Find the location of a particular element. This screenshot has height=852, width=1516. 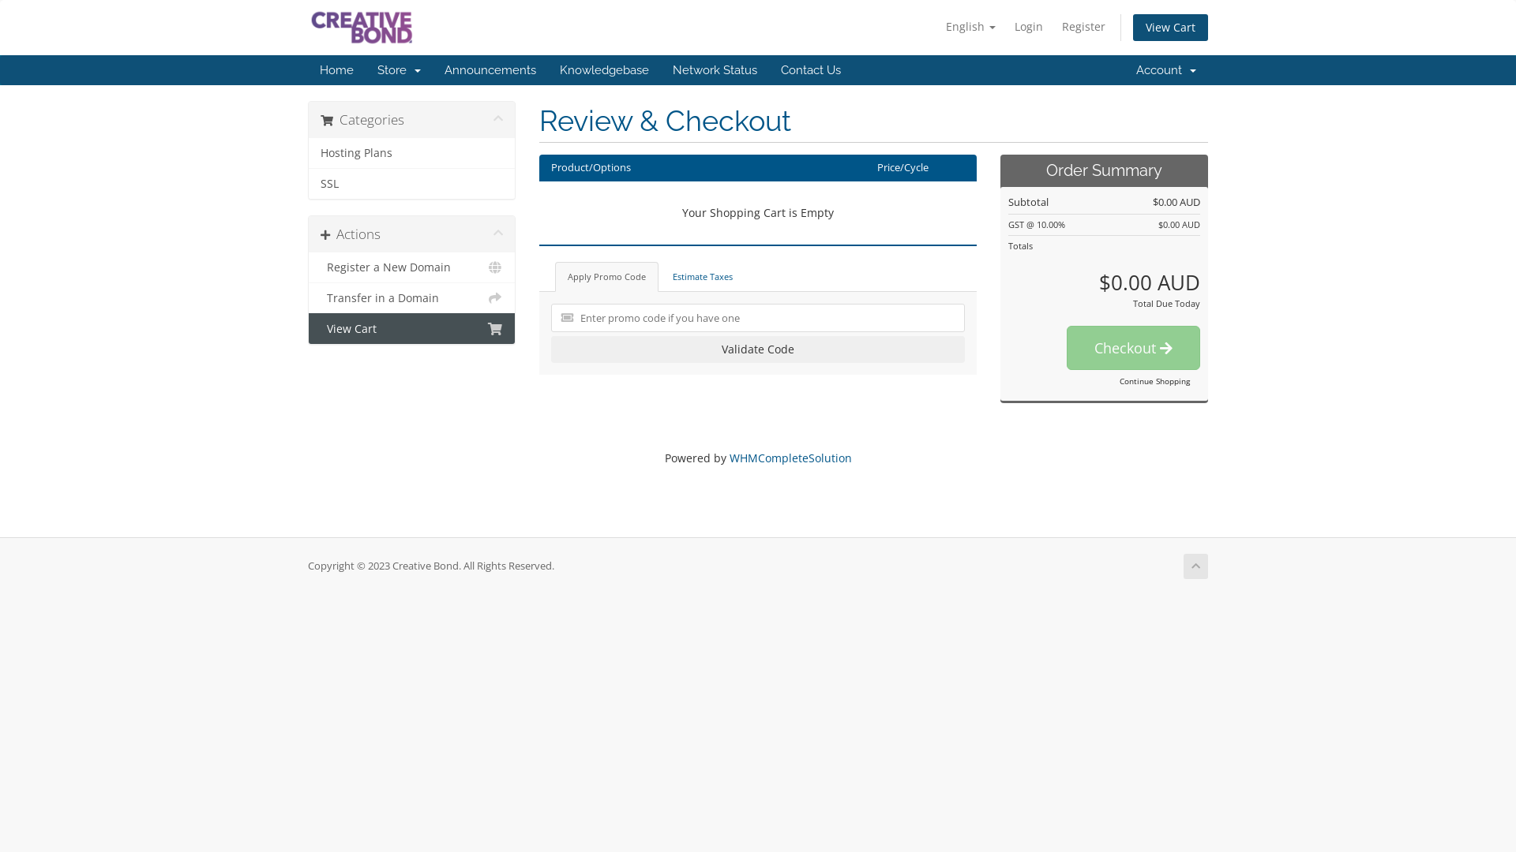

Estimate Taxes is located at coordinates (703, 277).